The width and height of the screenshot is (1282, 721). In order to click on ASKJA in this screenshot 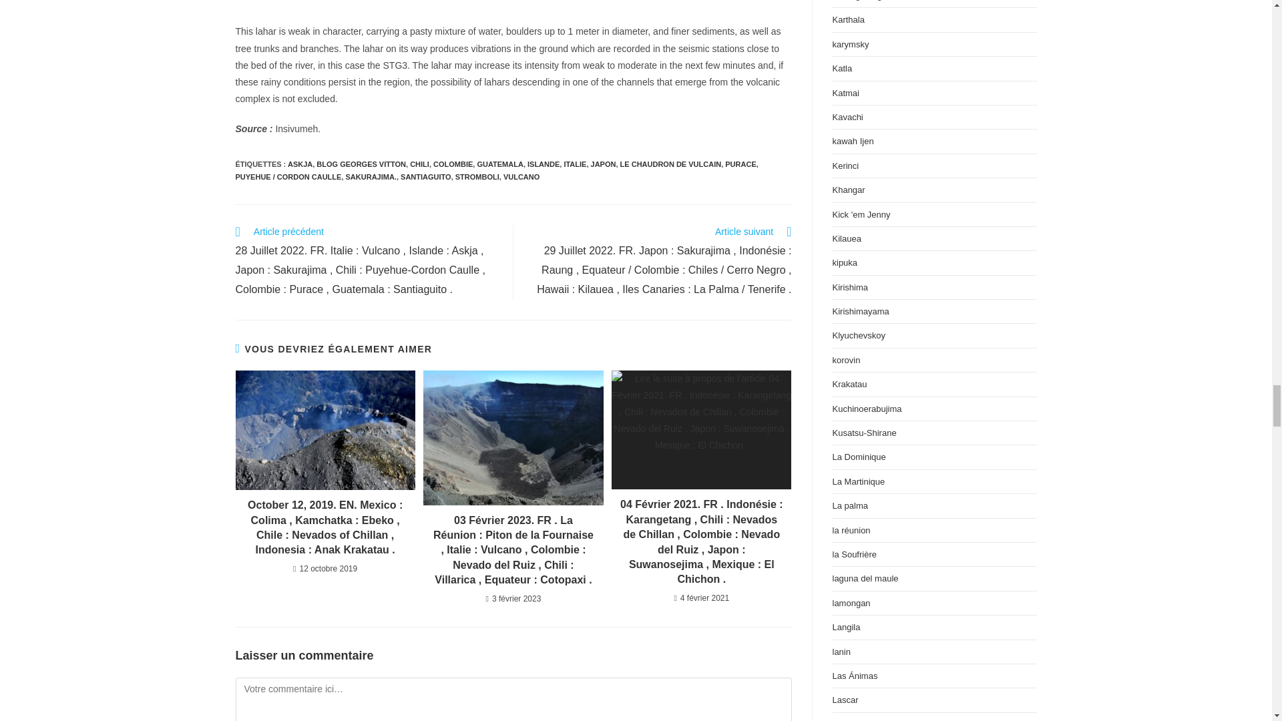, I will do `click(300, 164)`.